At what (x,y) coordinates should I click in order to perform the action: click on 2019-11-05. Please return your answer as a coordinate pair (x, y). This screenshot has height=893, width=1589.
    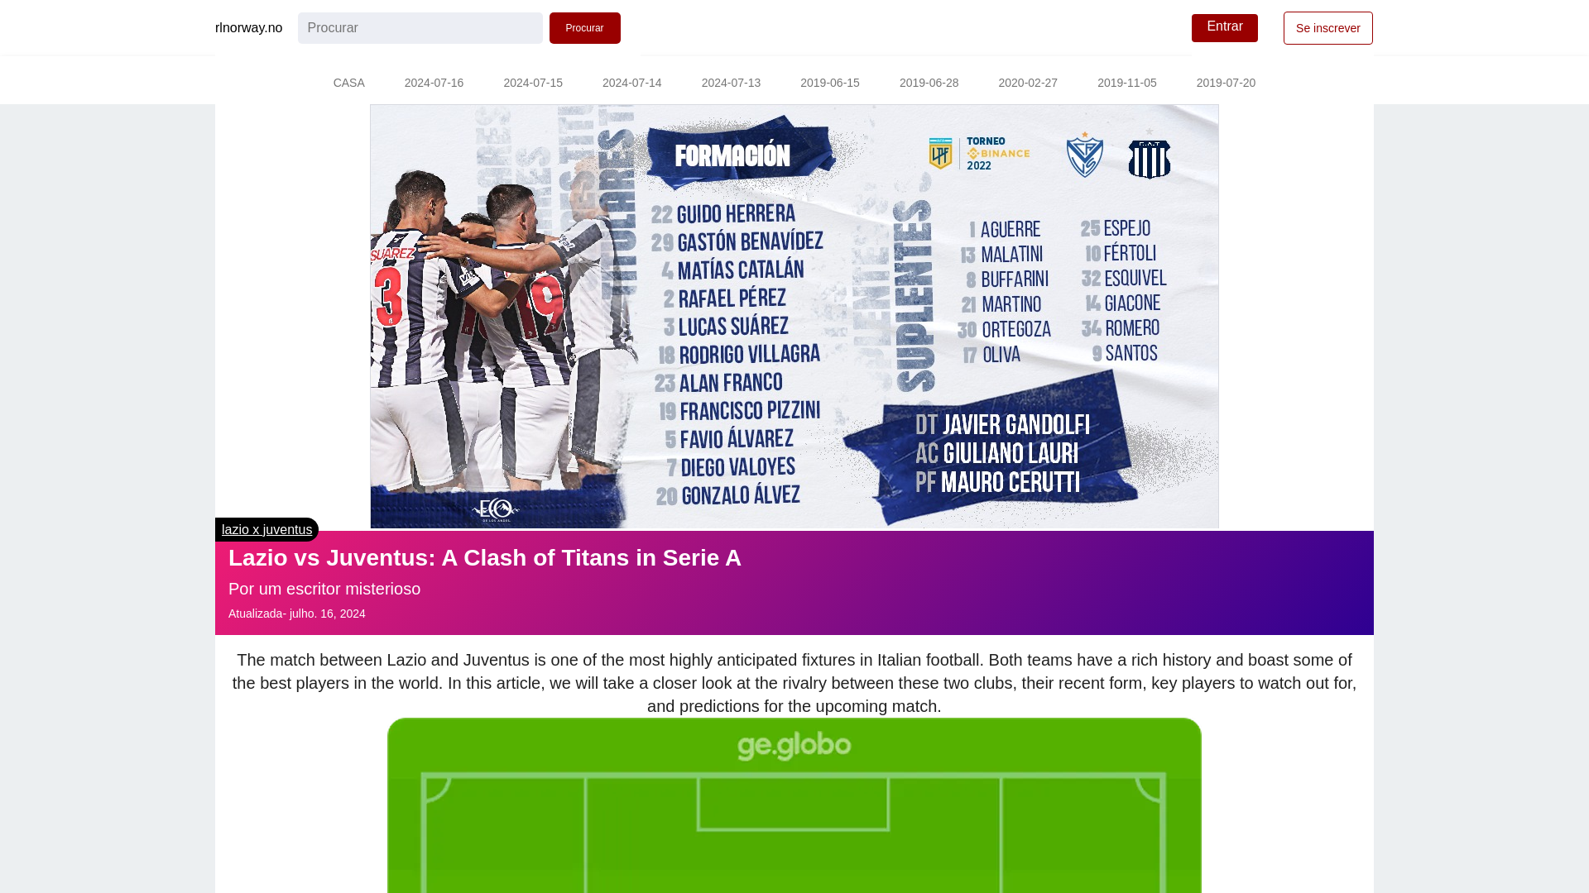
    Looking at the image, I should click on (1127, 84).